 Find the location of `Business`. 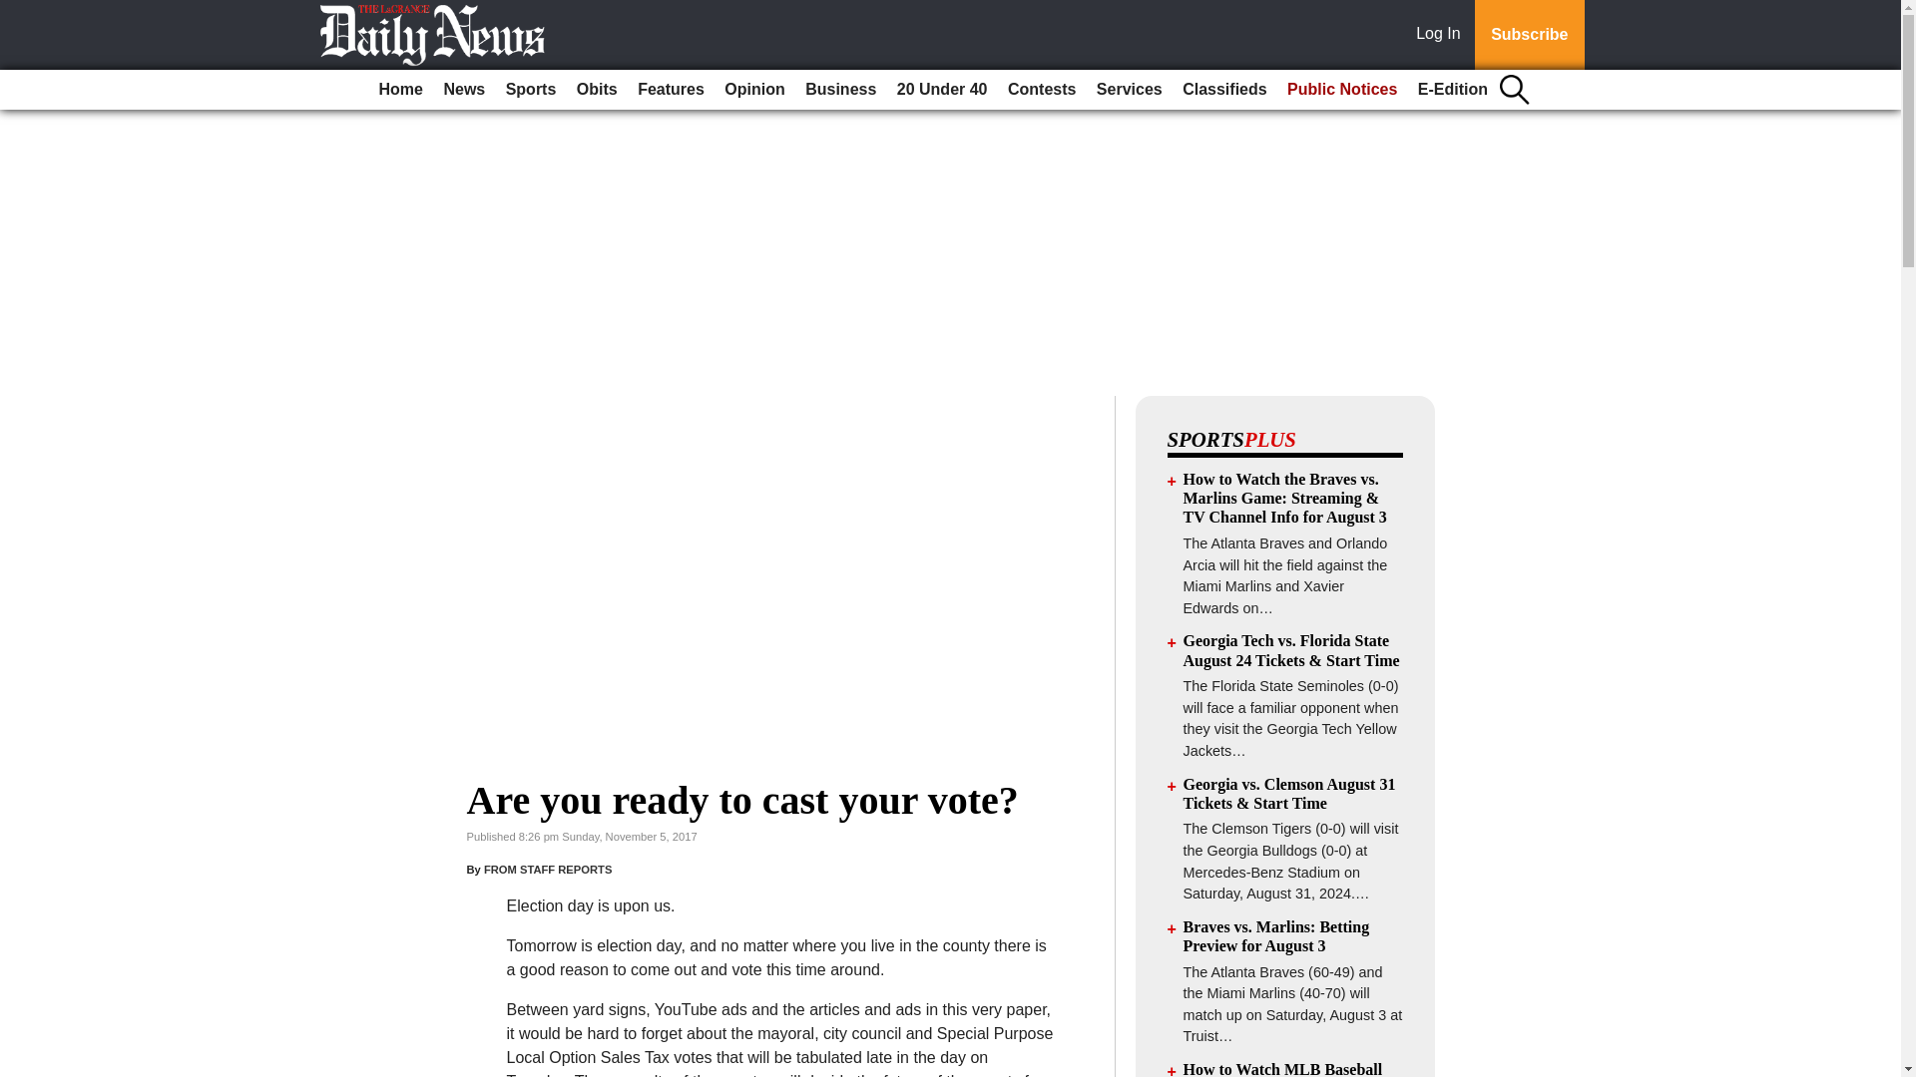

Business is located at coordinates (840, 90).